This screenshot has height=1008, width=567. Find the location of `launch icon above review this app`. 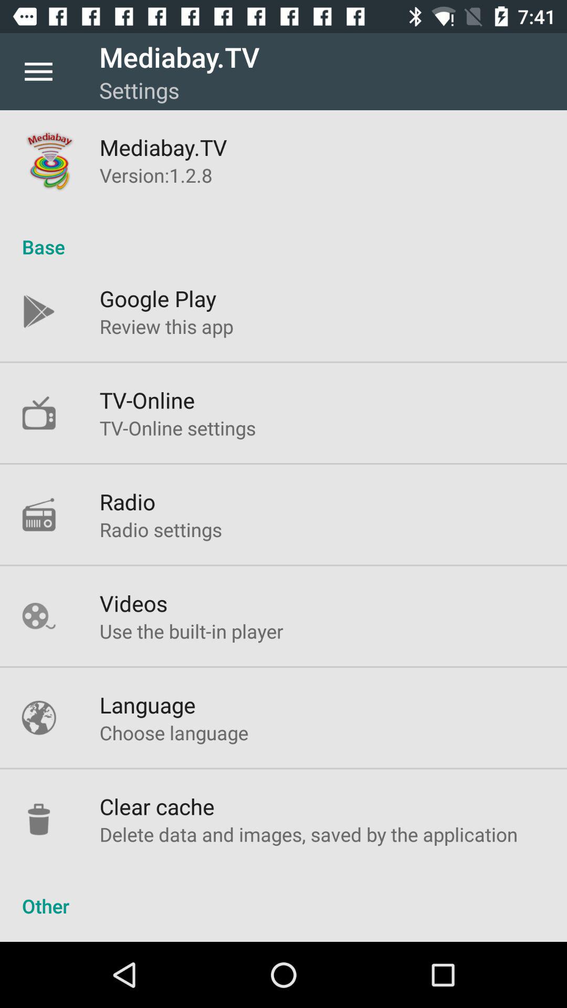

launch icon above review this app is located at coordinates (157, 298).